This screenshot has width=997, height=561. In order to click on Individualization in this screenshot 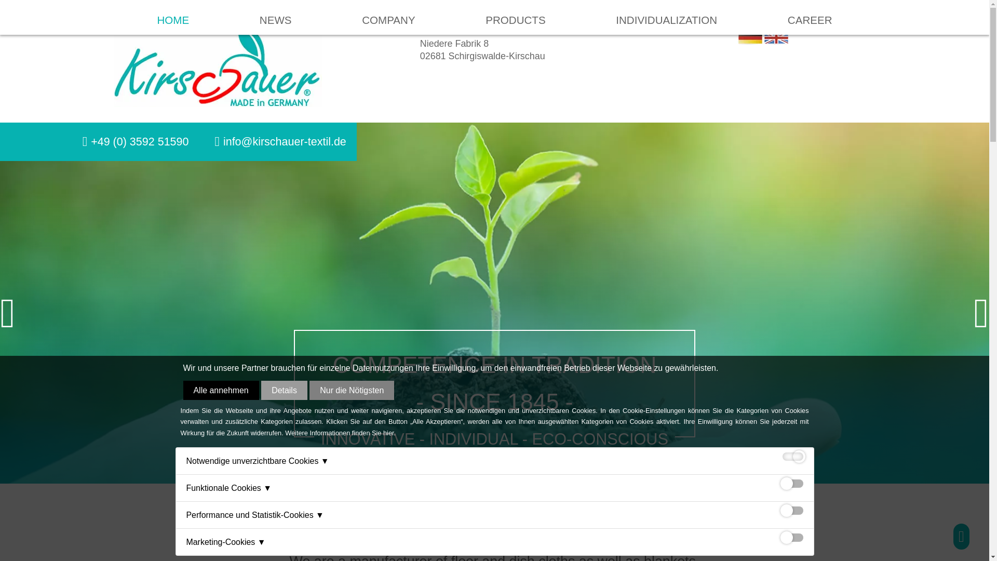, I will do `click(666, 17)`.